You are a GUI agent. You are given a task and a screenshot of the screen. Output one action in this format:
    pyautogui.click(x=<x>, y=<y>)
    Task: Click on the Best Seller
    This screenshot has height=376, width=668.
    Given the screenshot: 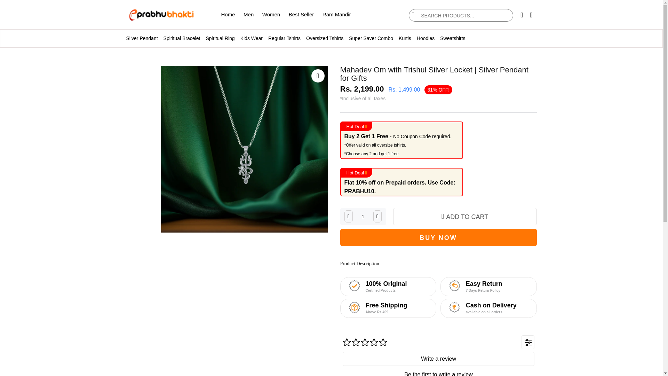 What is the action you would take?
    pyautogui.click(x=301, y=14)
    